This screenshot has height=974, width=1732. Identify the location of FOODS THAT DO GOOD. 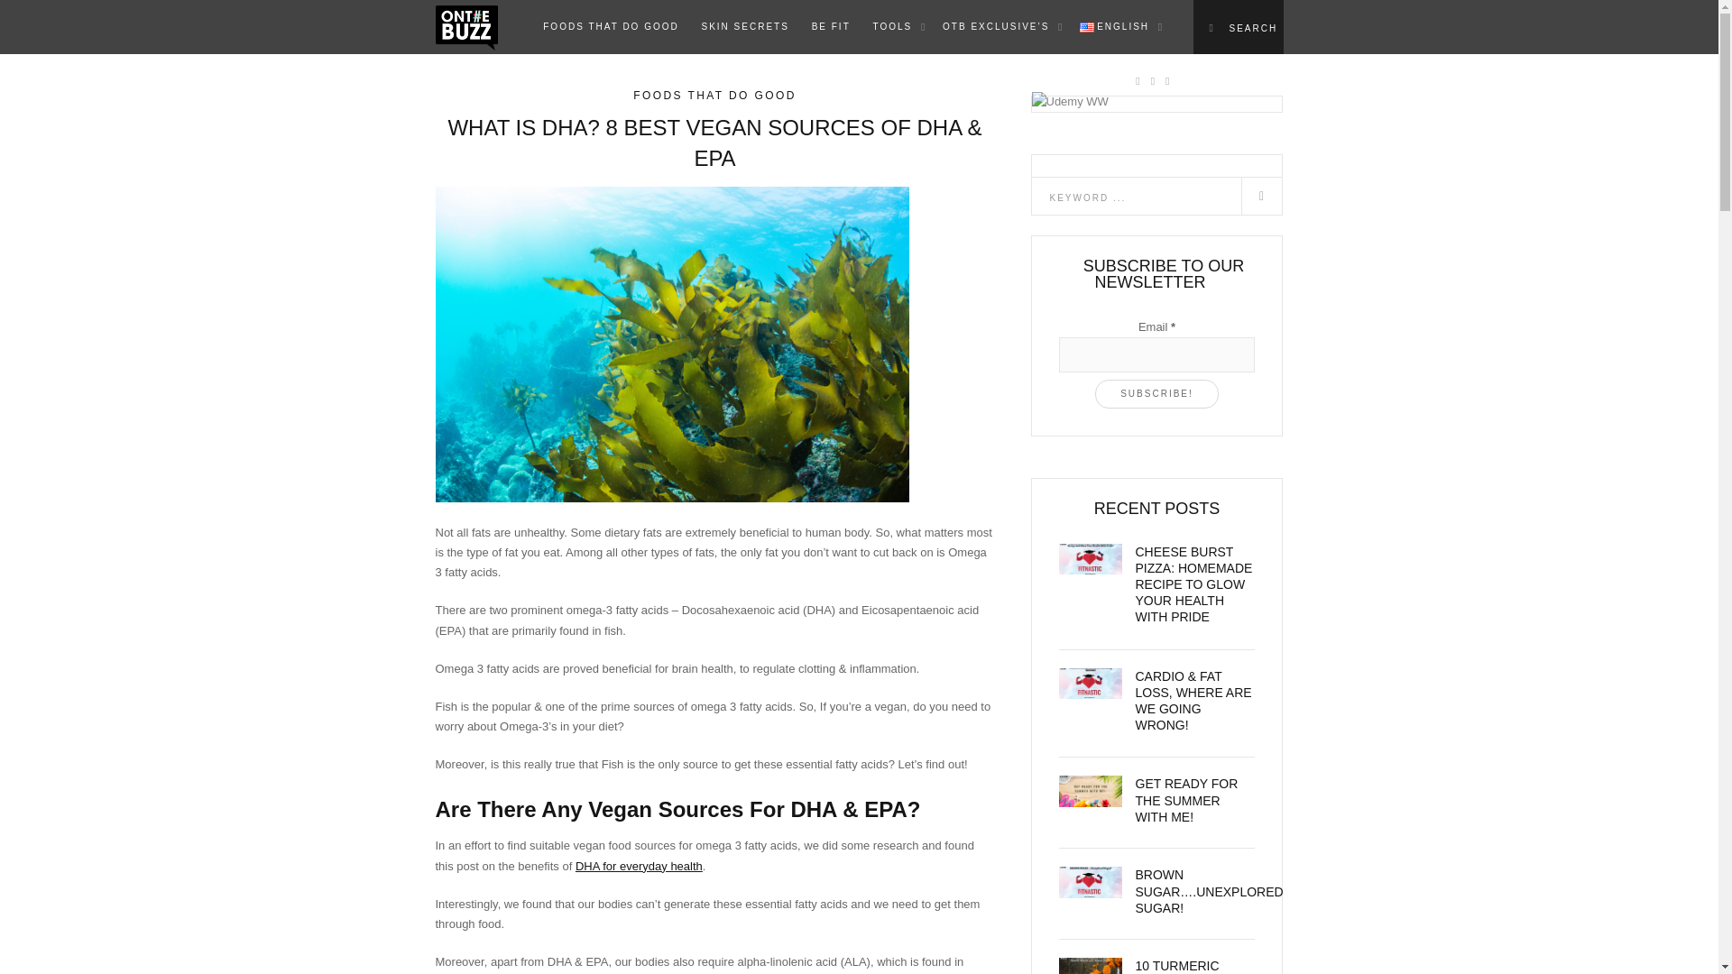
(611, 27).